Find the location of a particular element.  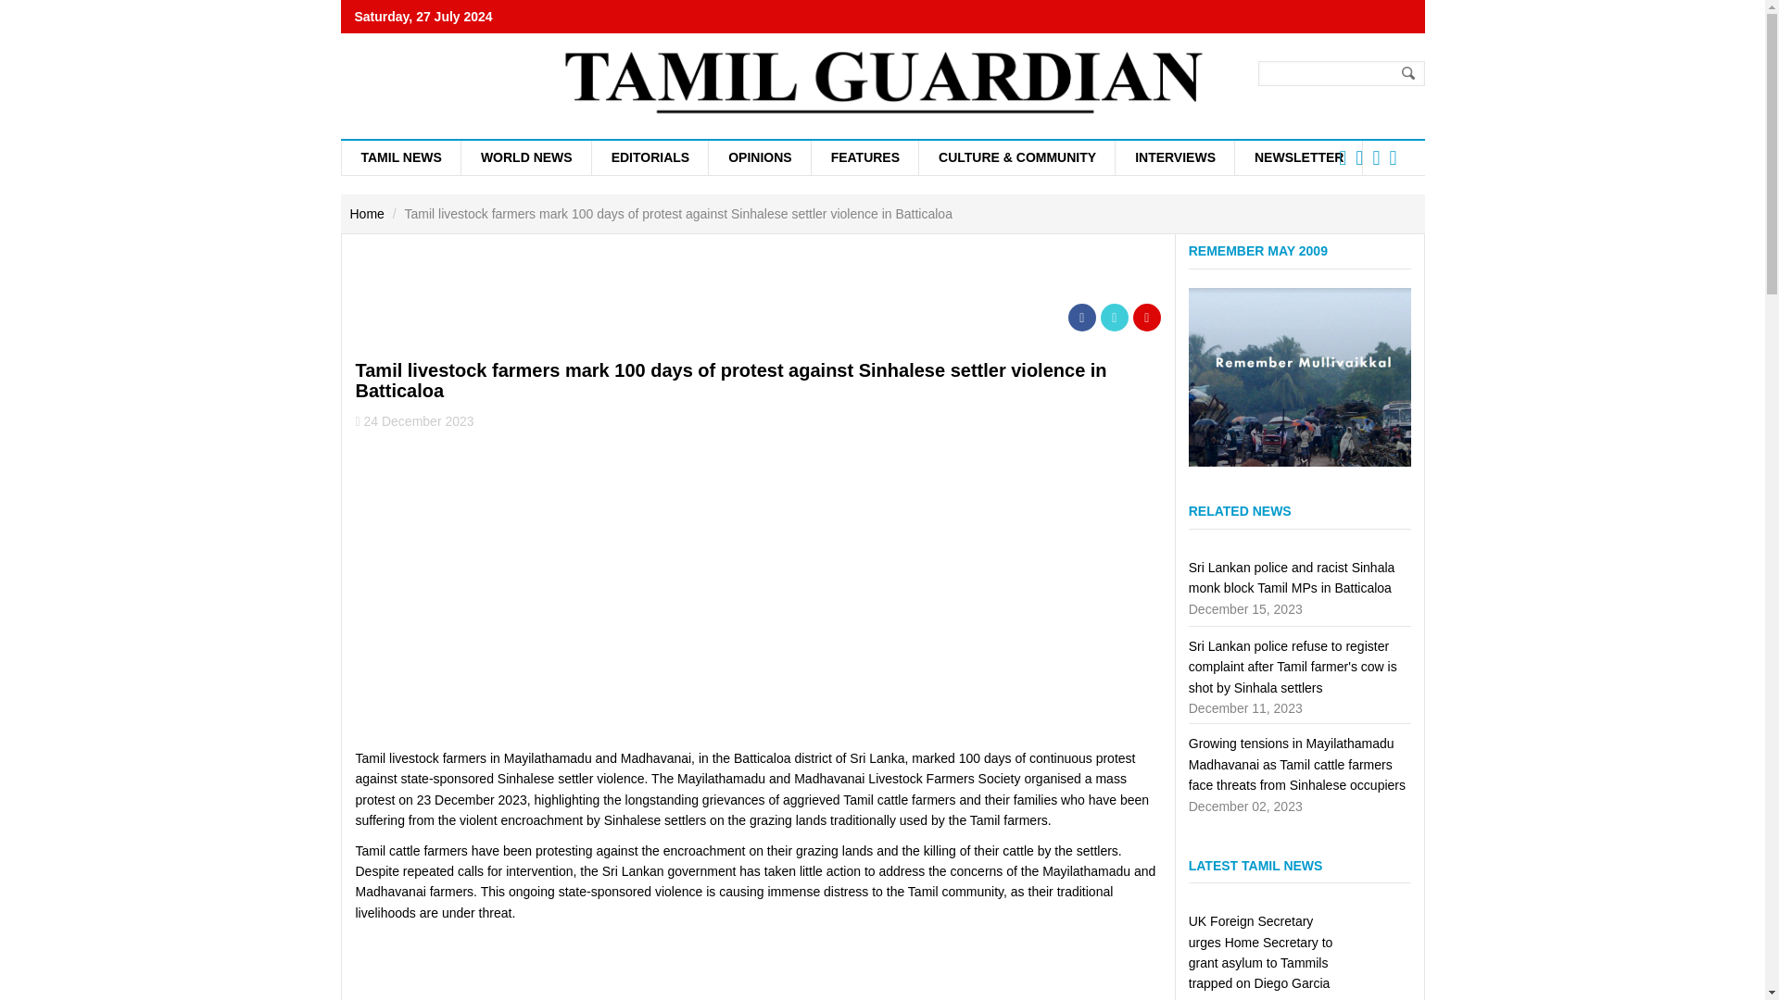

Email is located at coordinates (1147, 317).